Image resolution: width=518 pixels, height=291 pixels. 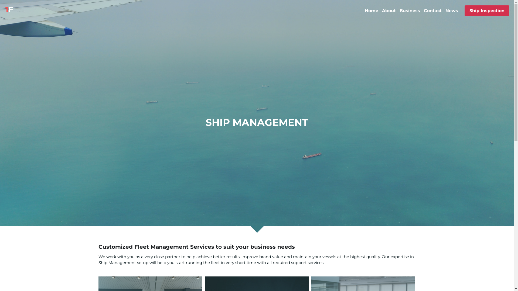 I want to click on Home, so click(x=372, y=11).